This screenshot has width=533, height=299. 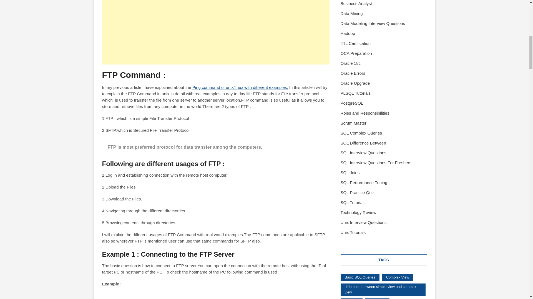 I want to click on Advertisement, so click(x=216, y=32).